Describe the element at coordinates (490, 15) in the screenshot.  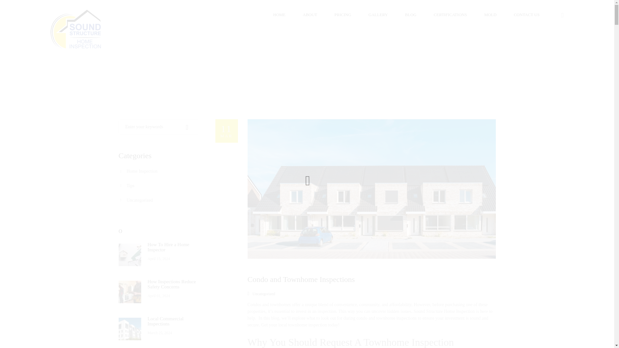
I see `MOLD` at that location.